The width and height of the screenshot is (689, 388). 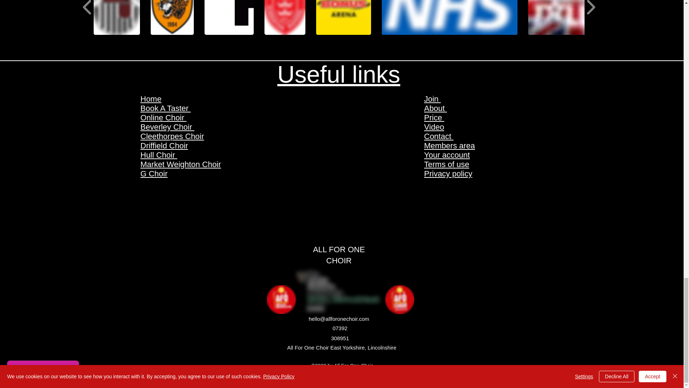 I want to click on Home, so click(x=151, y=99).